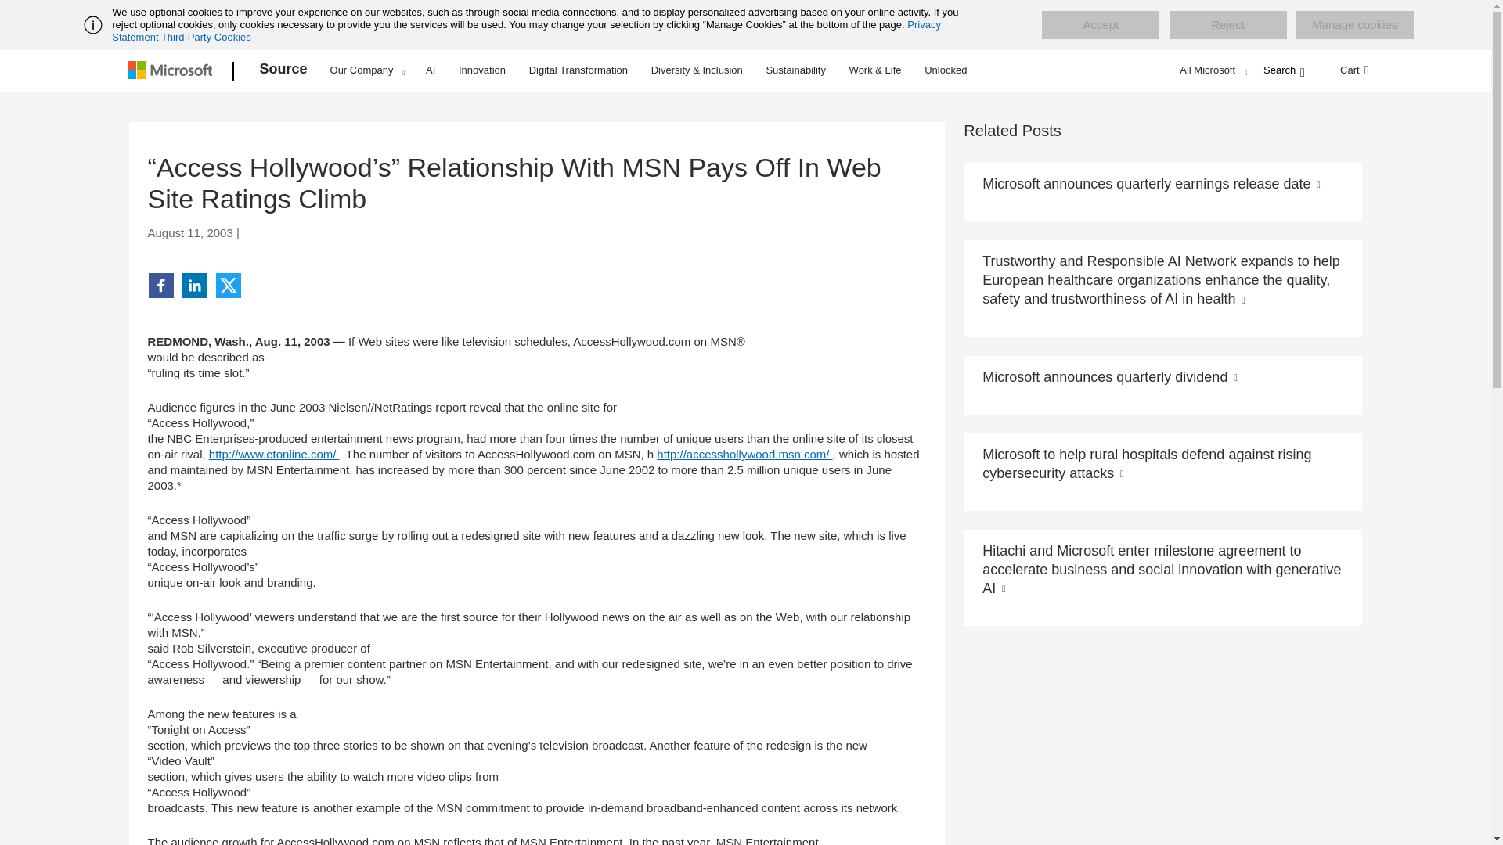  What do you see at coordinates (283, 71) in the screenshot?
I see `Source` at bounding box center [283, 71].